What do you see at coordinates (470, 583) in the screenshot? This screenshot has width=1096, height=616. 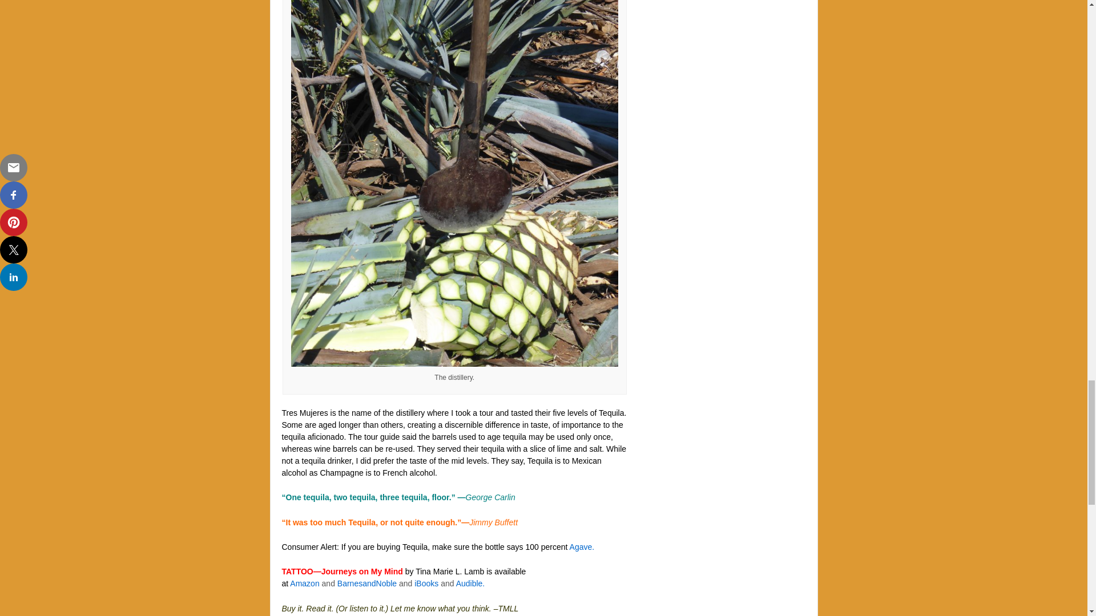 I see `Audible.` at bounding box center [470, 583].